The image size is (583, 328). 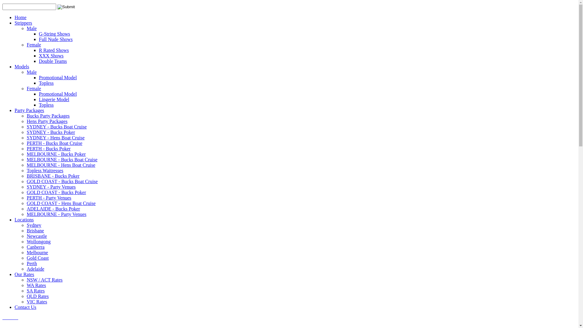 What do you see at coordinates (51, 132) in the screenshot?
I see `SYDNEY - Bucks Poker` at bounding box center [51, 132].